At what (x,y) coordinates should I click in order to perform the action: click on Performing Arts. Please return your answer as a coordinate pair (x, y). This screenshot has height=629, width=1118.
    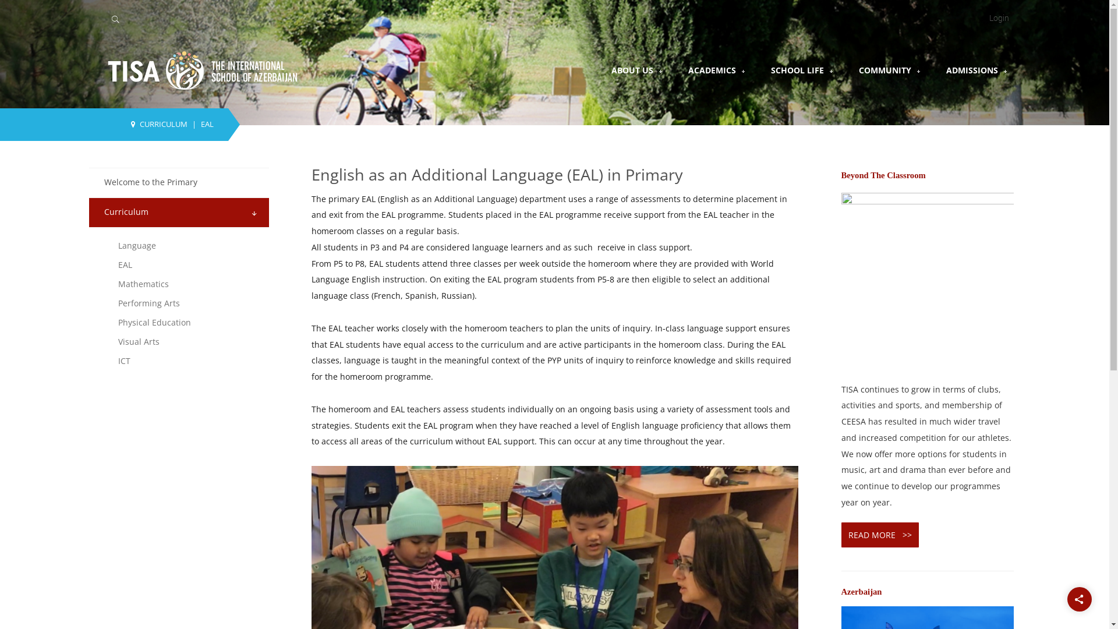
    Looking at the image, I should click on (189, 303).